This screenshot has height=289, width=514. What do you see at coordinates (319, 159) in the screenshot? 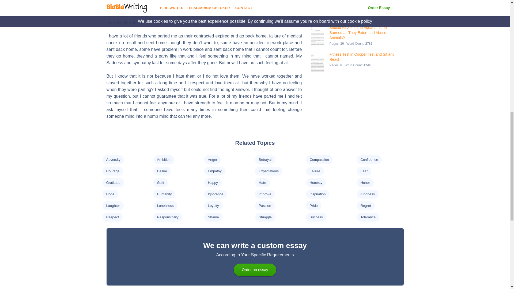
I see `Compassion` at bounding box center [319, 159].